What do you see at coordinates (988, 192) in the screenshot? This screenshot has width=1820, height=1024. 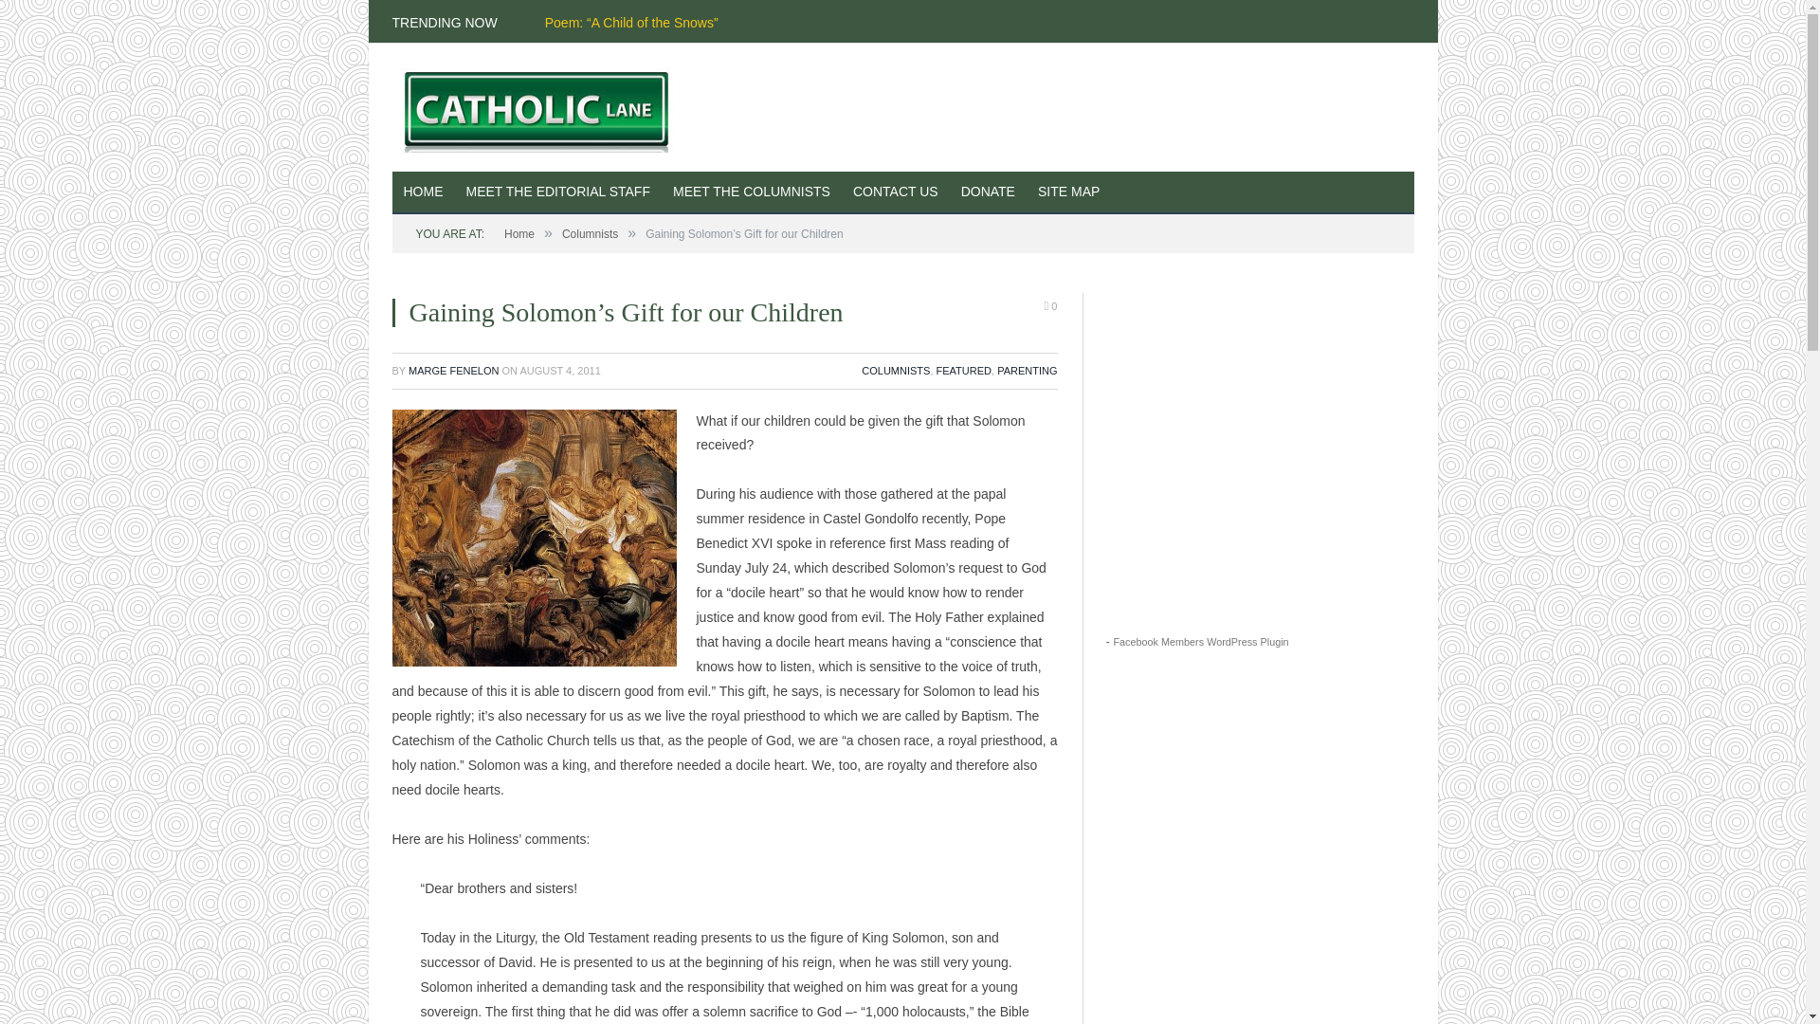 I see `DONATE` at bounding box center [988, 192].